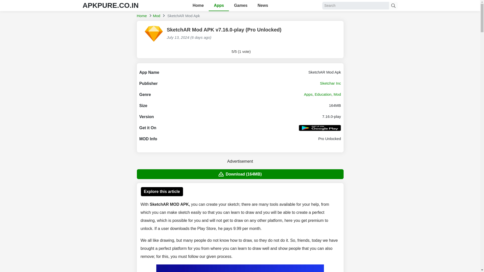  I want to click on Mod, so click(156, 16).